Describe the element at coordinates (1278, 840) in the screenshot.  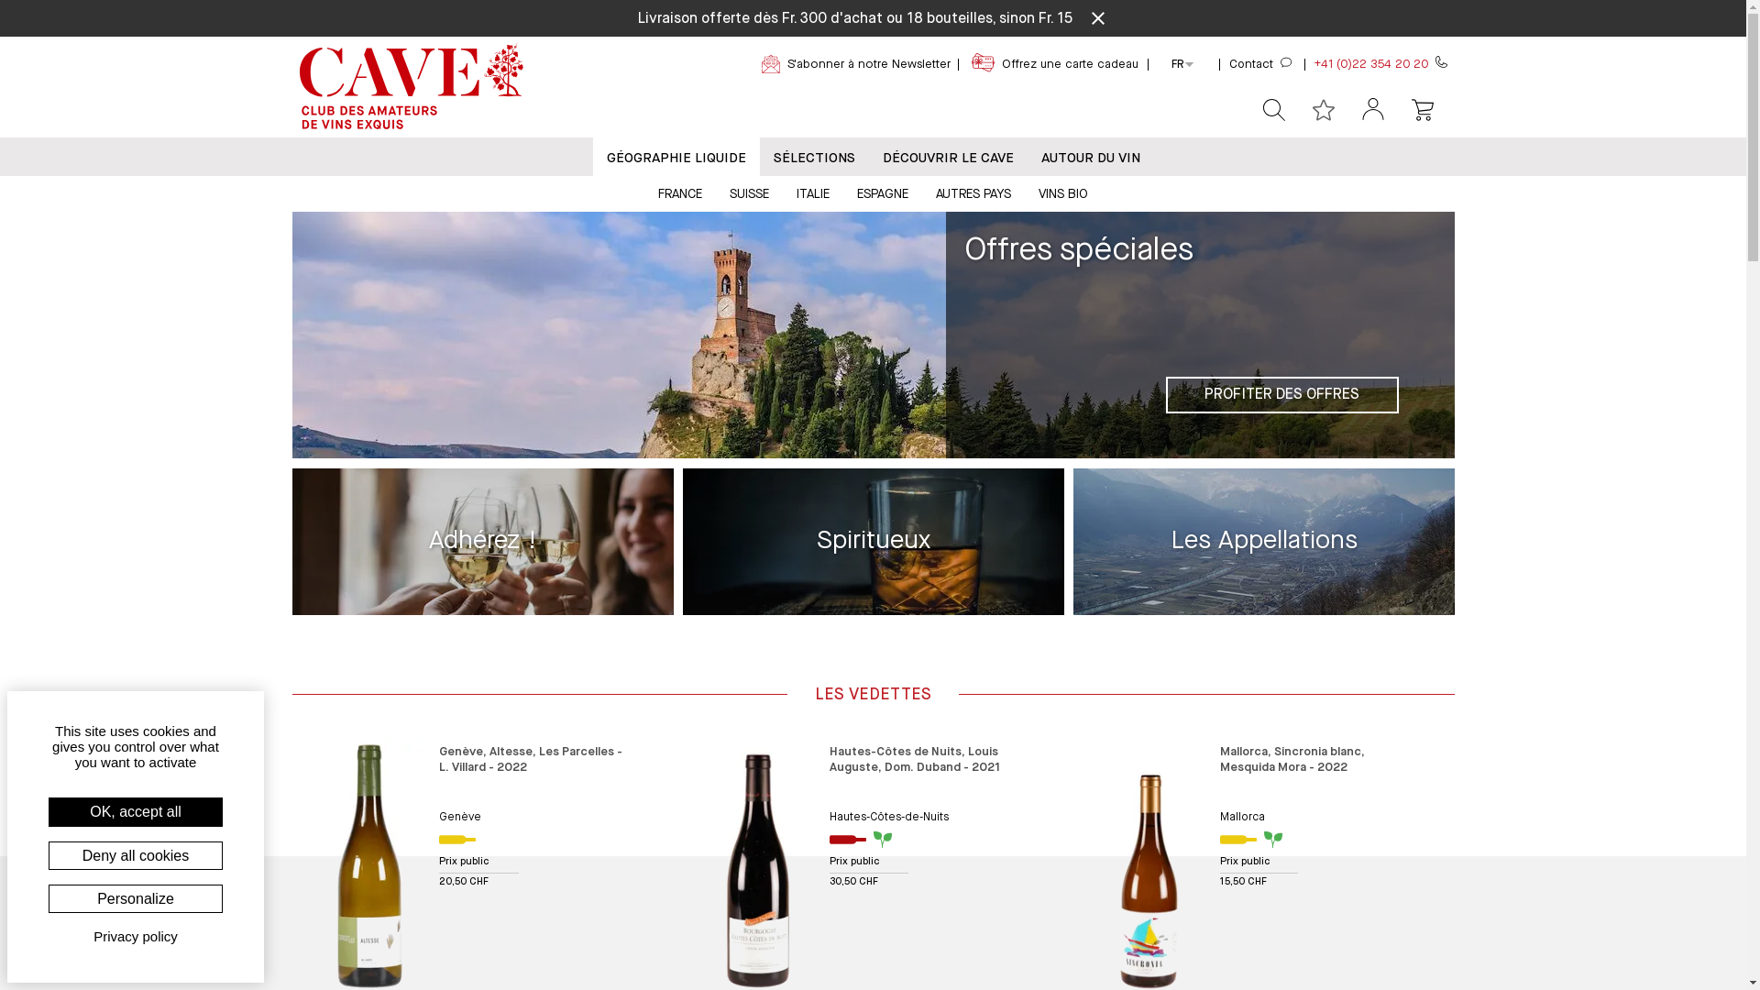
I see `Vin bio` at that location.